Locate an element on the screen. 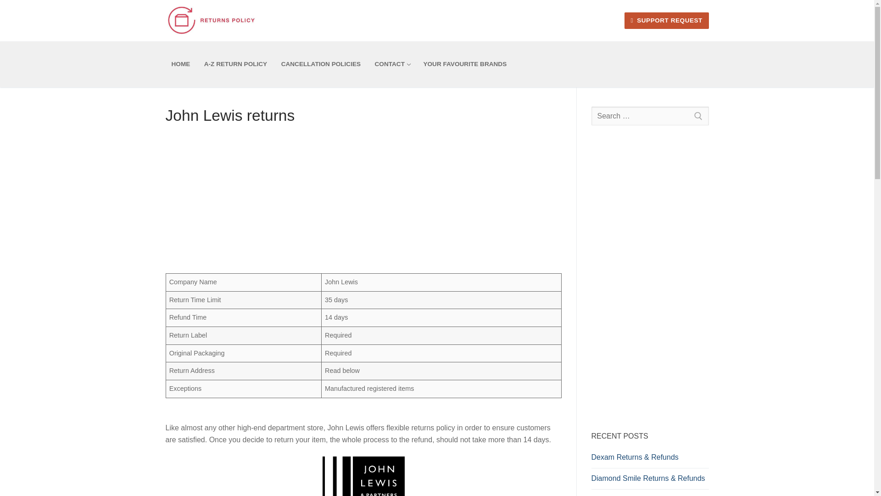  A-Z RETURN POLICY is located at coordinates (236, 64).